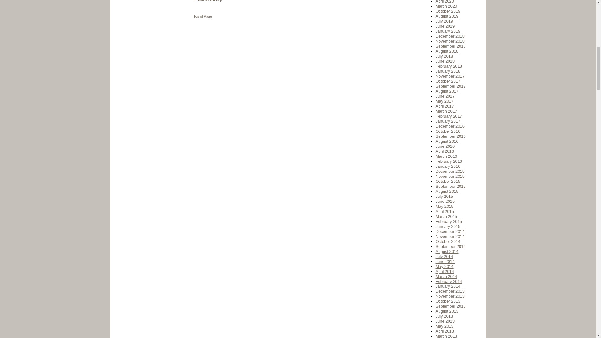  What do you see at coordinates (445, 26) in the screenshot?
I see `June 2019` at bounding box center [445, 26].